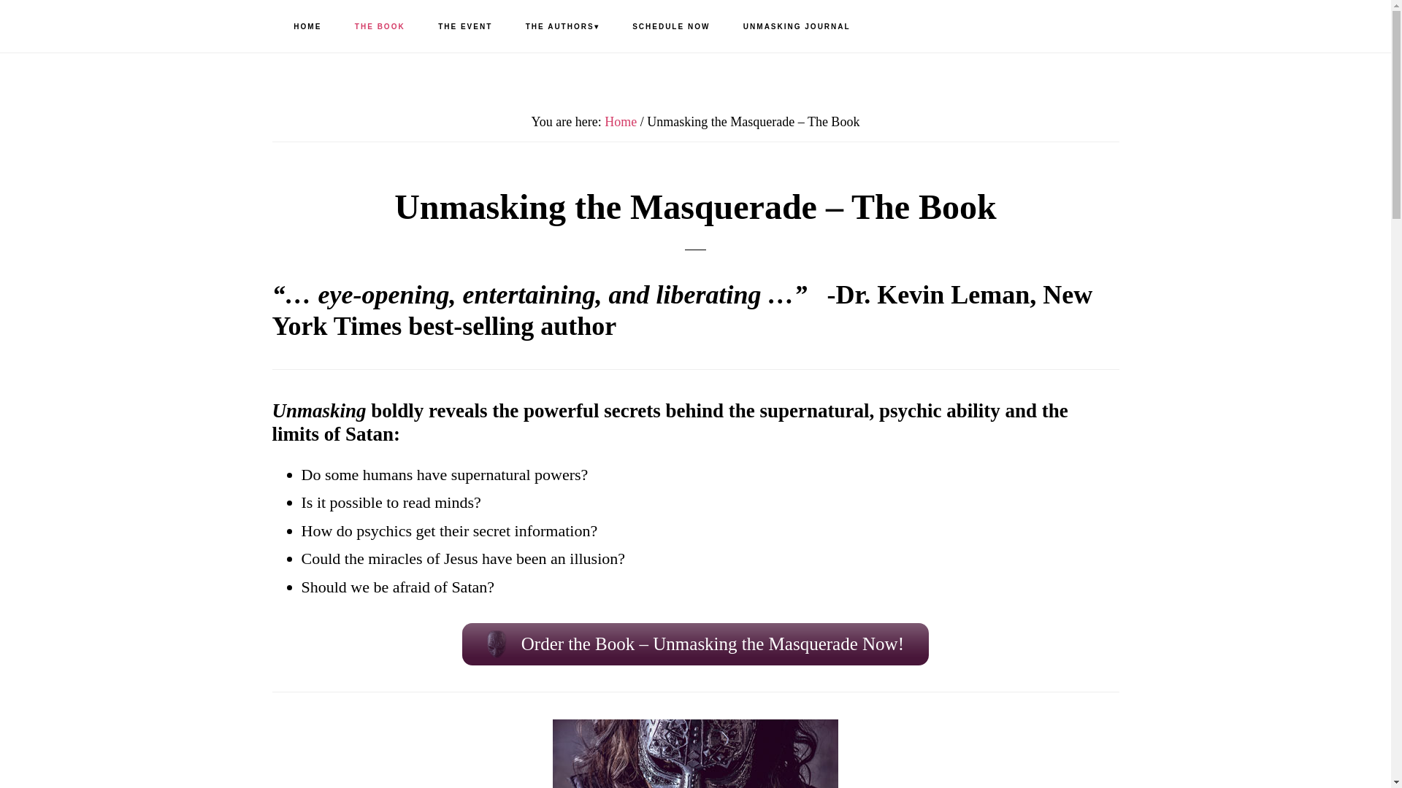 The image size is (1402, 788). Describe the element at coordinates (95, 26) in the screenshot. I see `UNMASKING THE MASQUERADE` at that location.